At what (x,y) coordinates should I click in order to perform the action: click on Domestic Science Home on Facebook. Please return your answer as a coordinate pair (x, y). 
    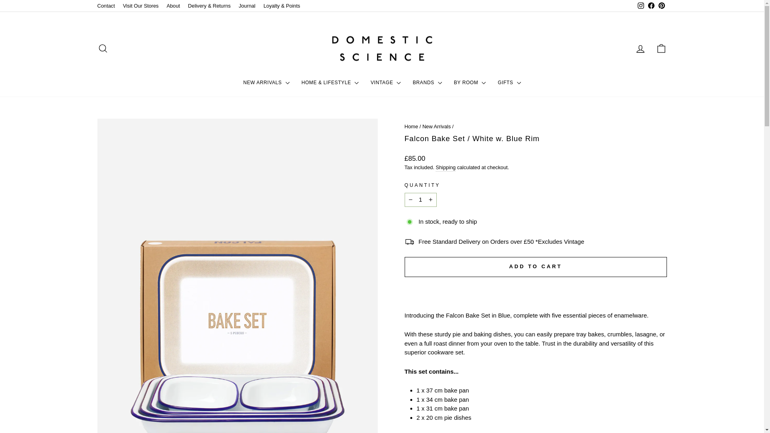
    Looking at the image, I should click on (650, 6).